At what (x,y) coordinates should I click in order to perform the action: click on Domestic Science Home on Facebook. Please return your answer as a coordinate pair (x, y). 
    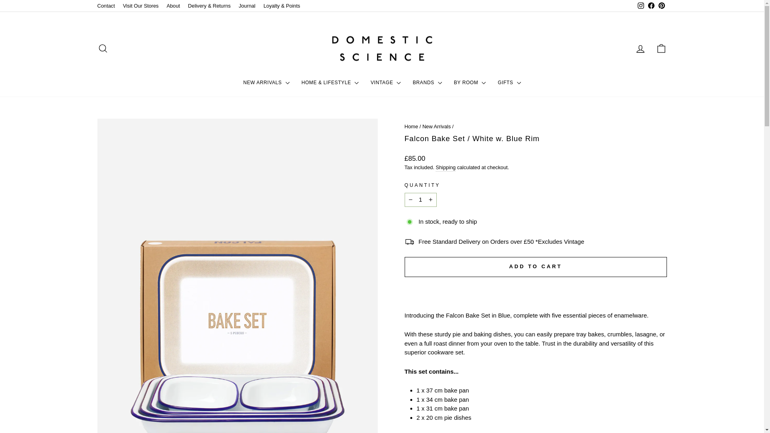
    Looking at the image, I should click on (650, 6).